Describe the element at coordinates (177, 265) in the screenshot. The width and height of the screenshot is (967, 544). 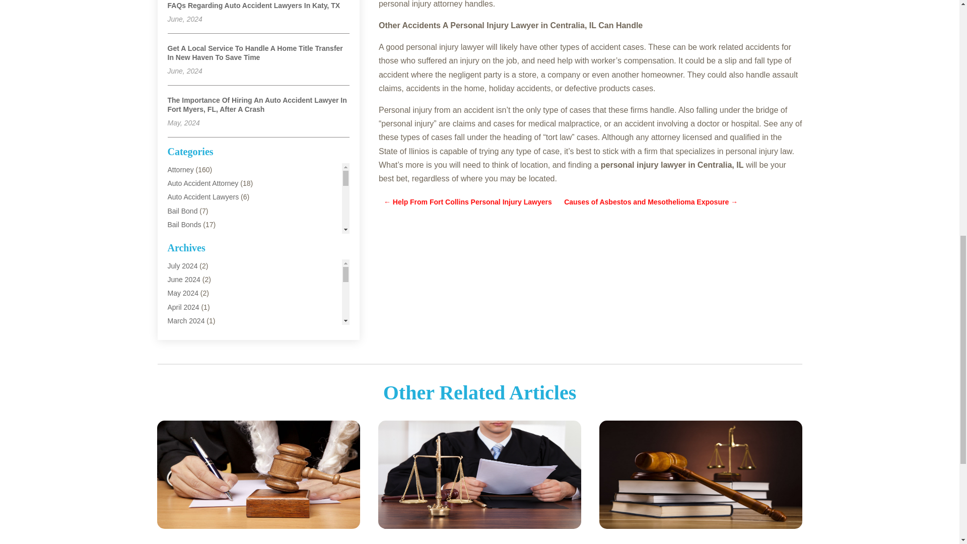
I see `Bonds` at that location.